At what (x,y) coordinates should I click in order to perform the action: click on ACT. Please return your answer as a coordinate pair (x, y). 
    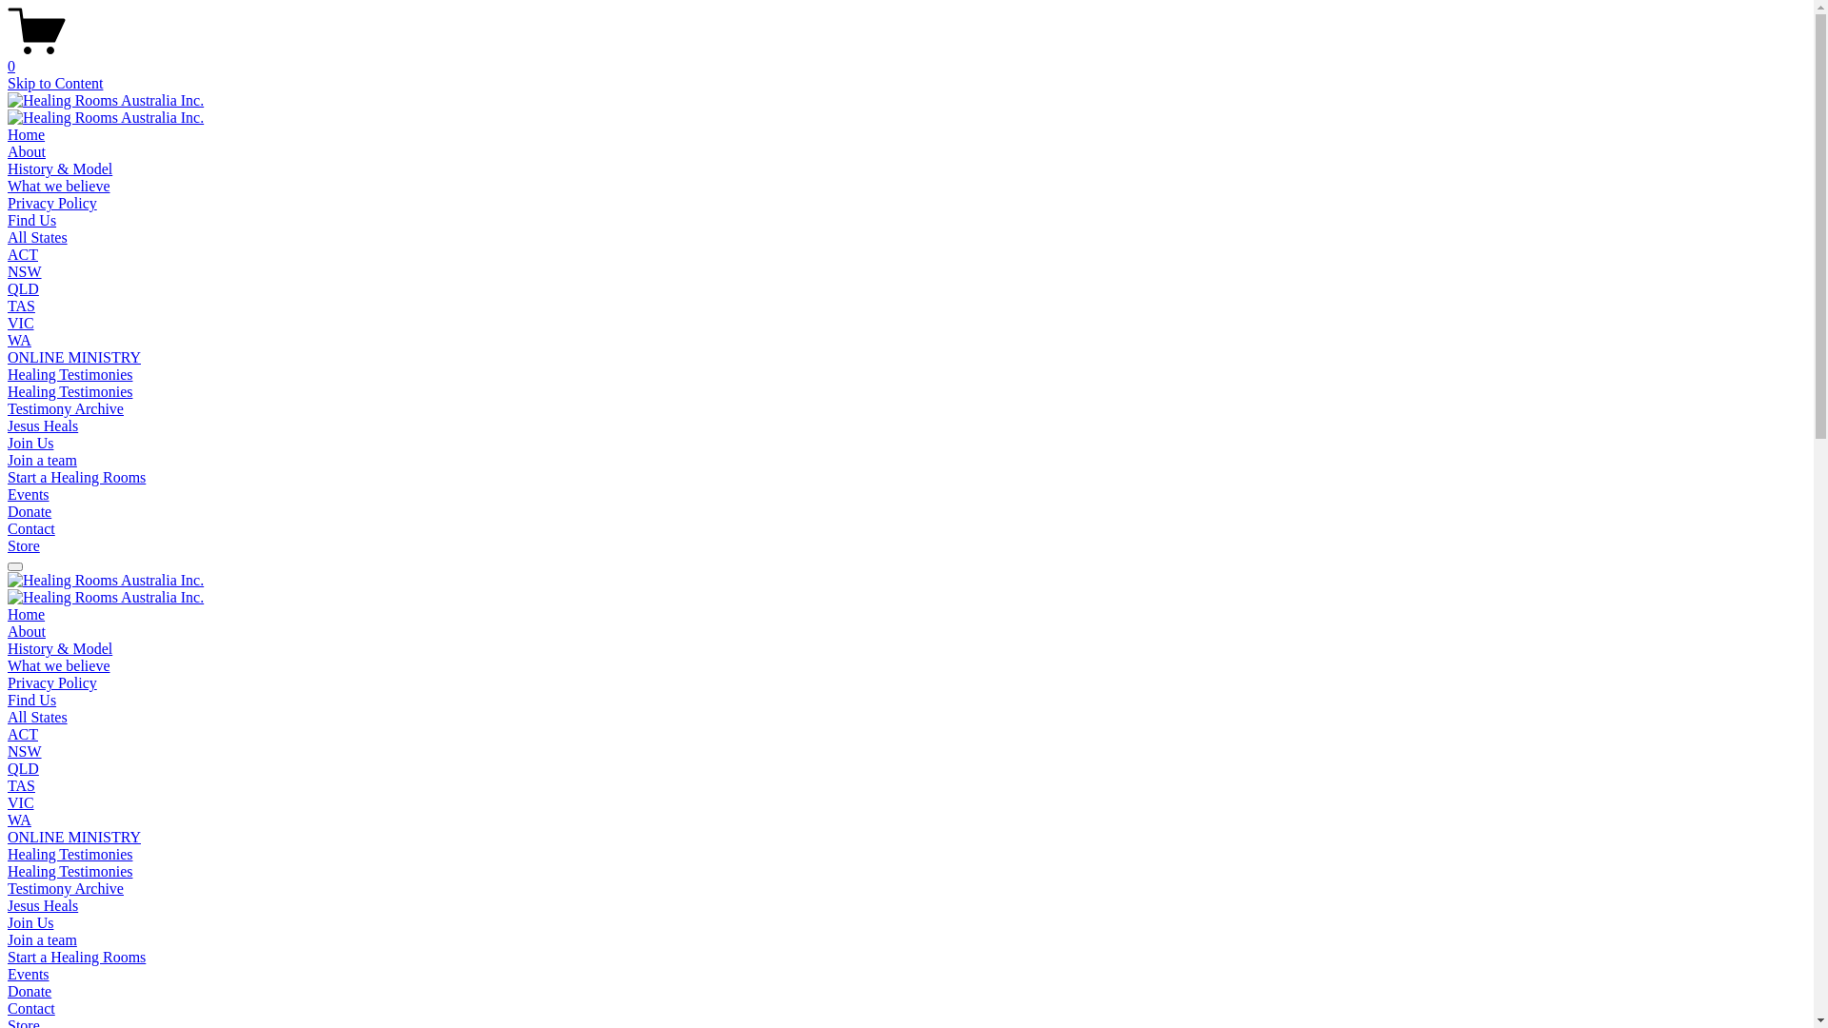
    Looking at the image, I should click on (23, 735).